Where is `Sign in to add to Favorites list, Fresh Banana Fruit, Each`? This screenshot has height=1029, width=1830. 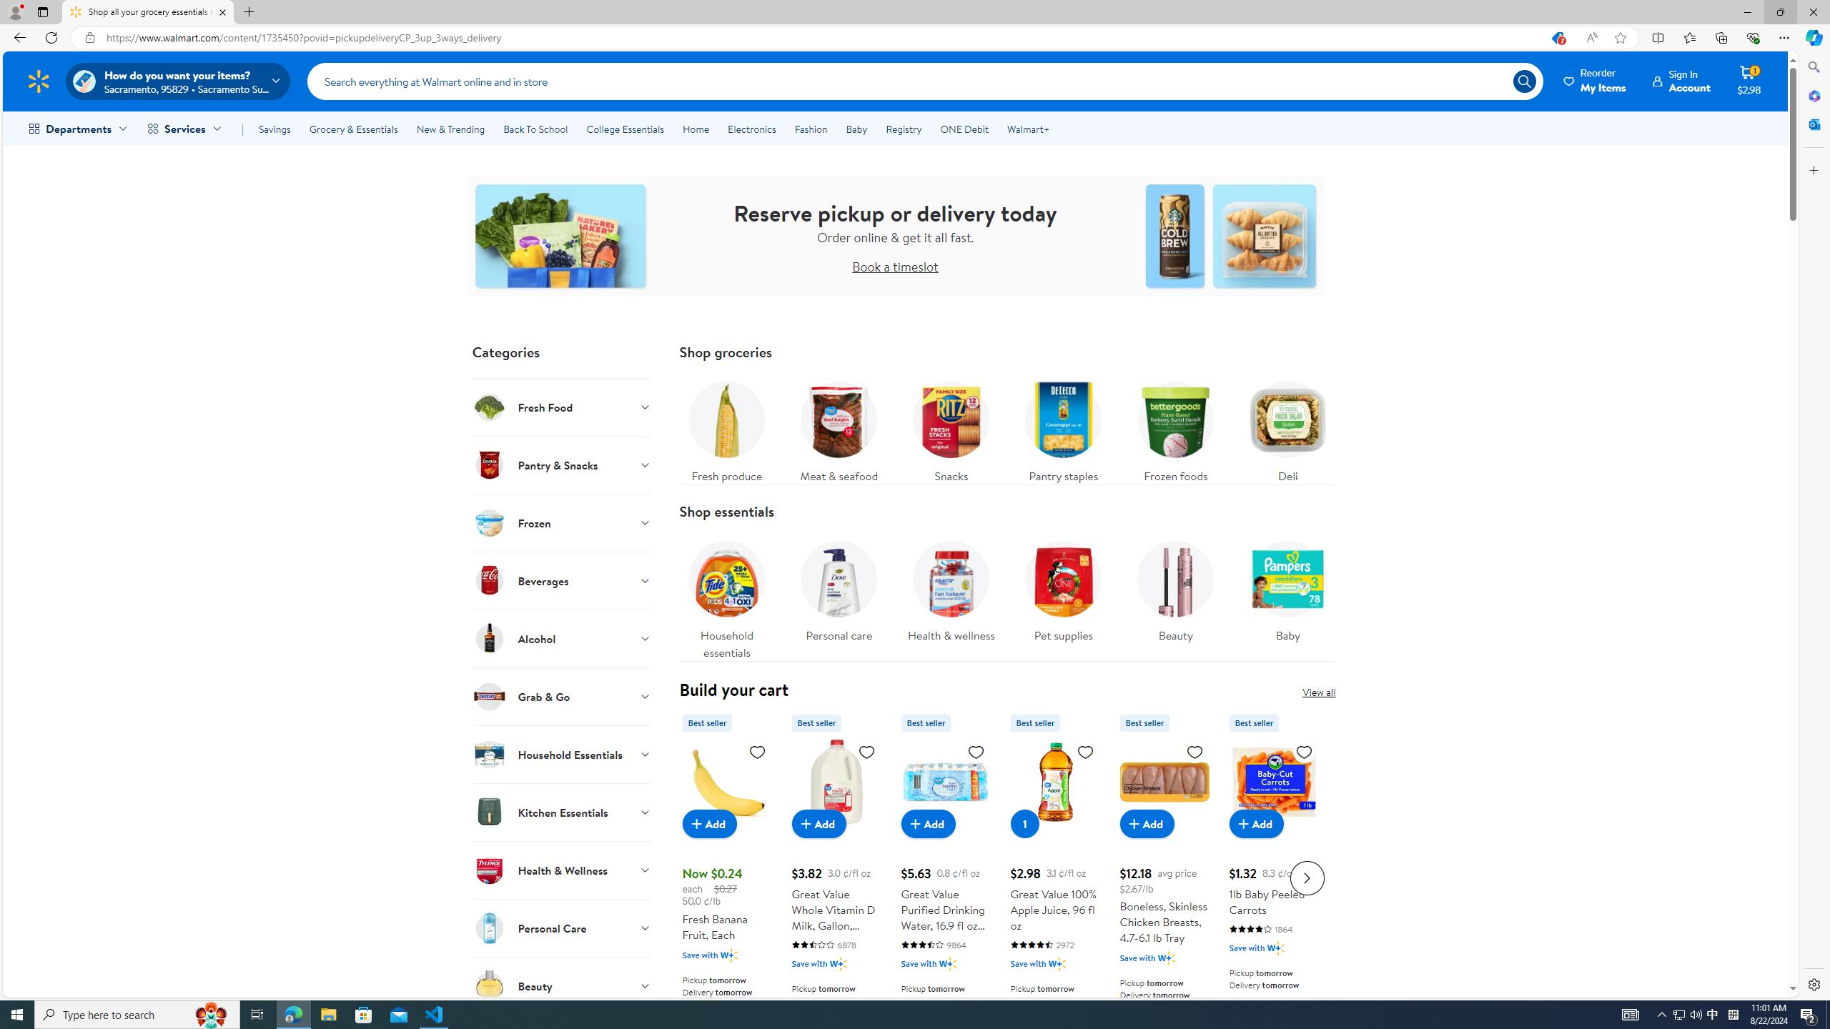
Sign in to add to Favorites list, Fresh Banana Fruit, Each is located at coordinates (756, 752).